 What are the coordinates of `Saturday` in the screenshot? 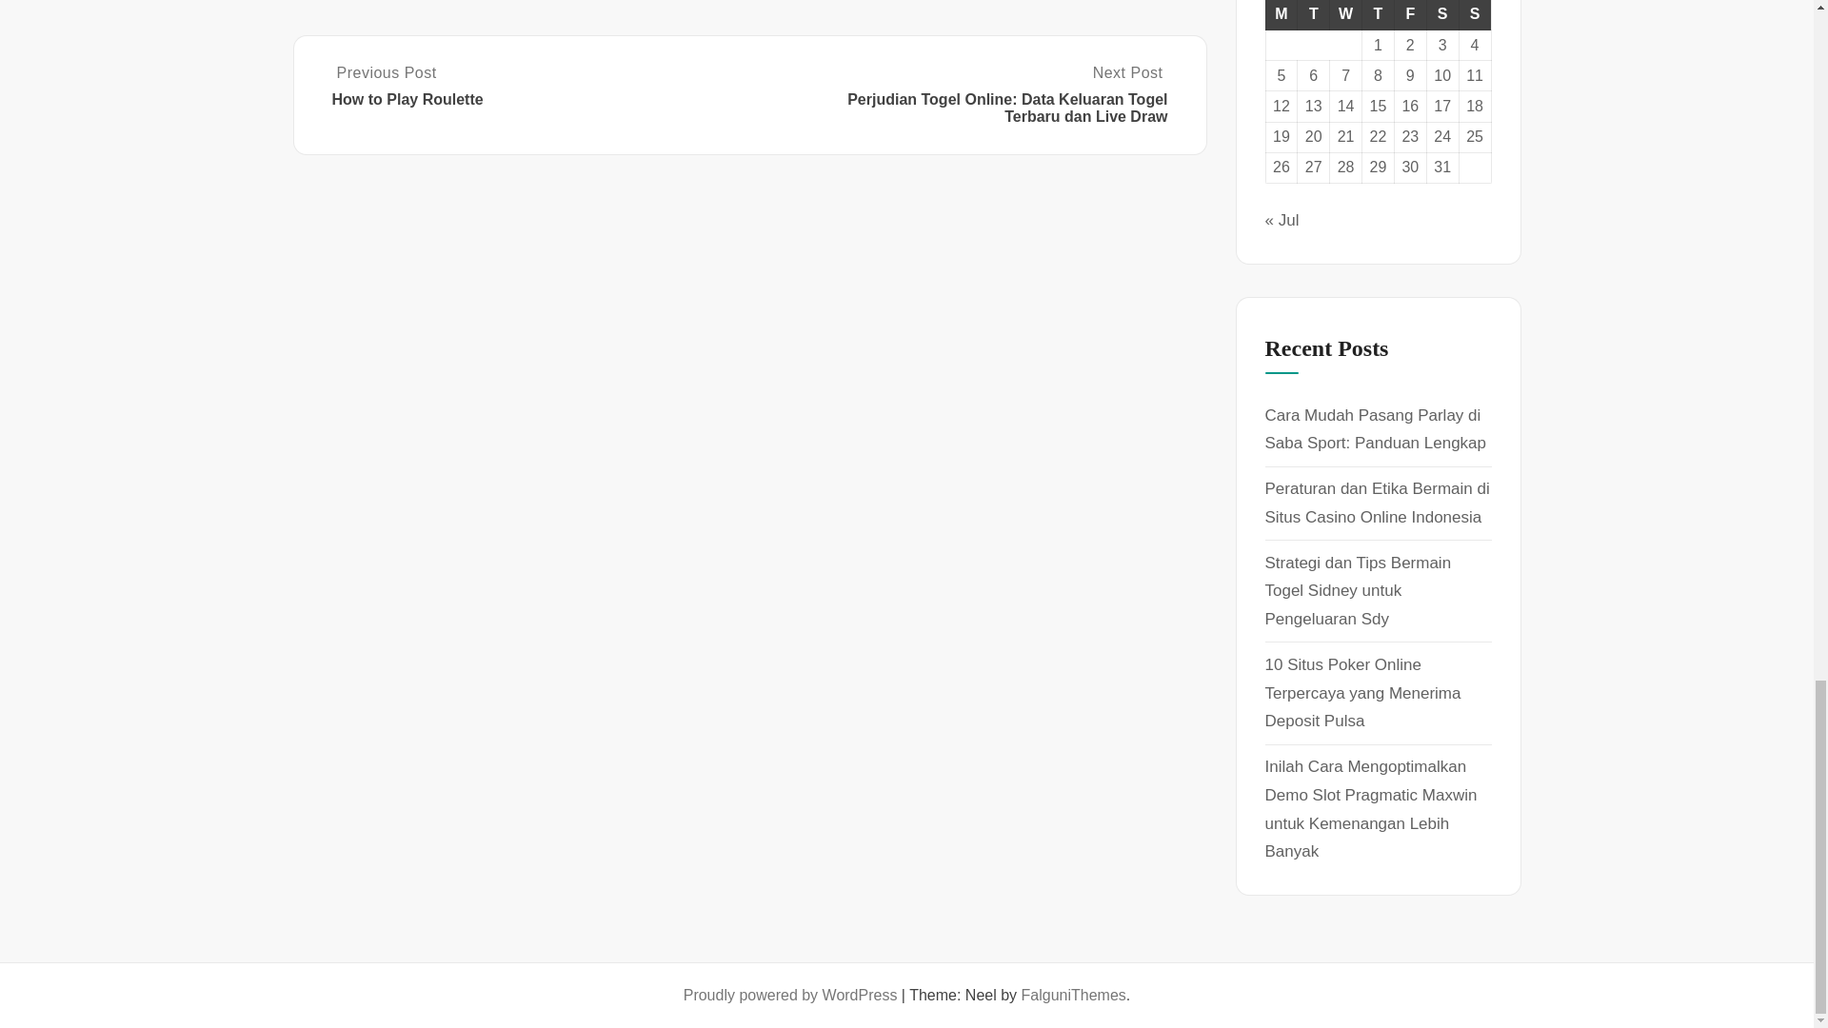 It's located at (1441, 15).